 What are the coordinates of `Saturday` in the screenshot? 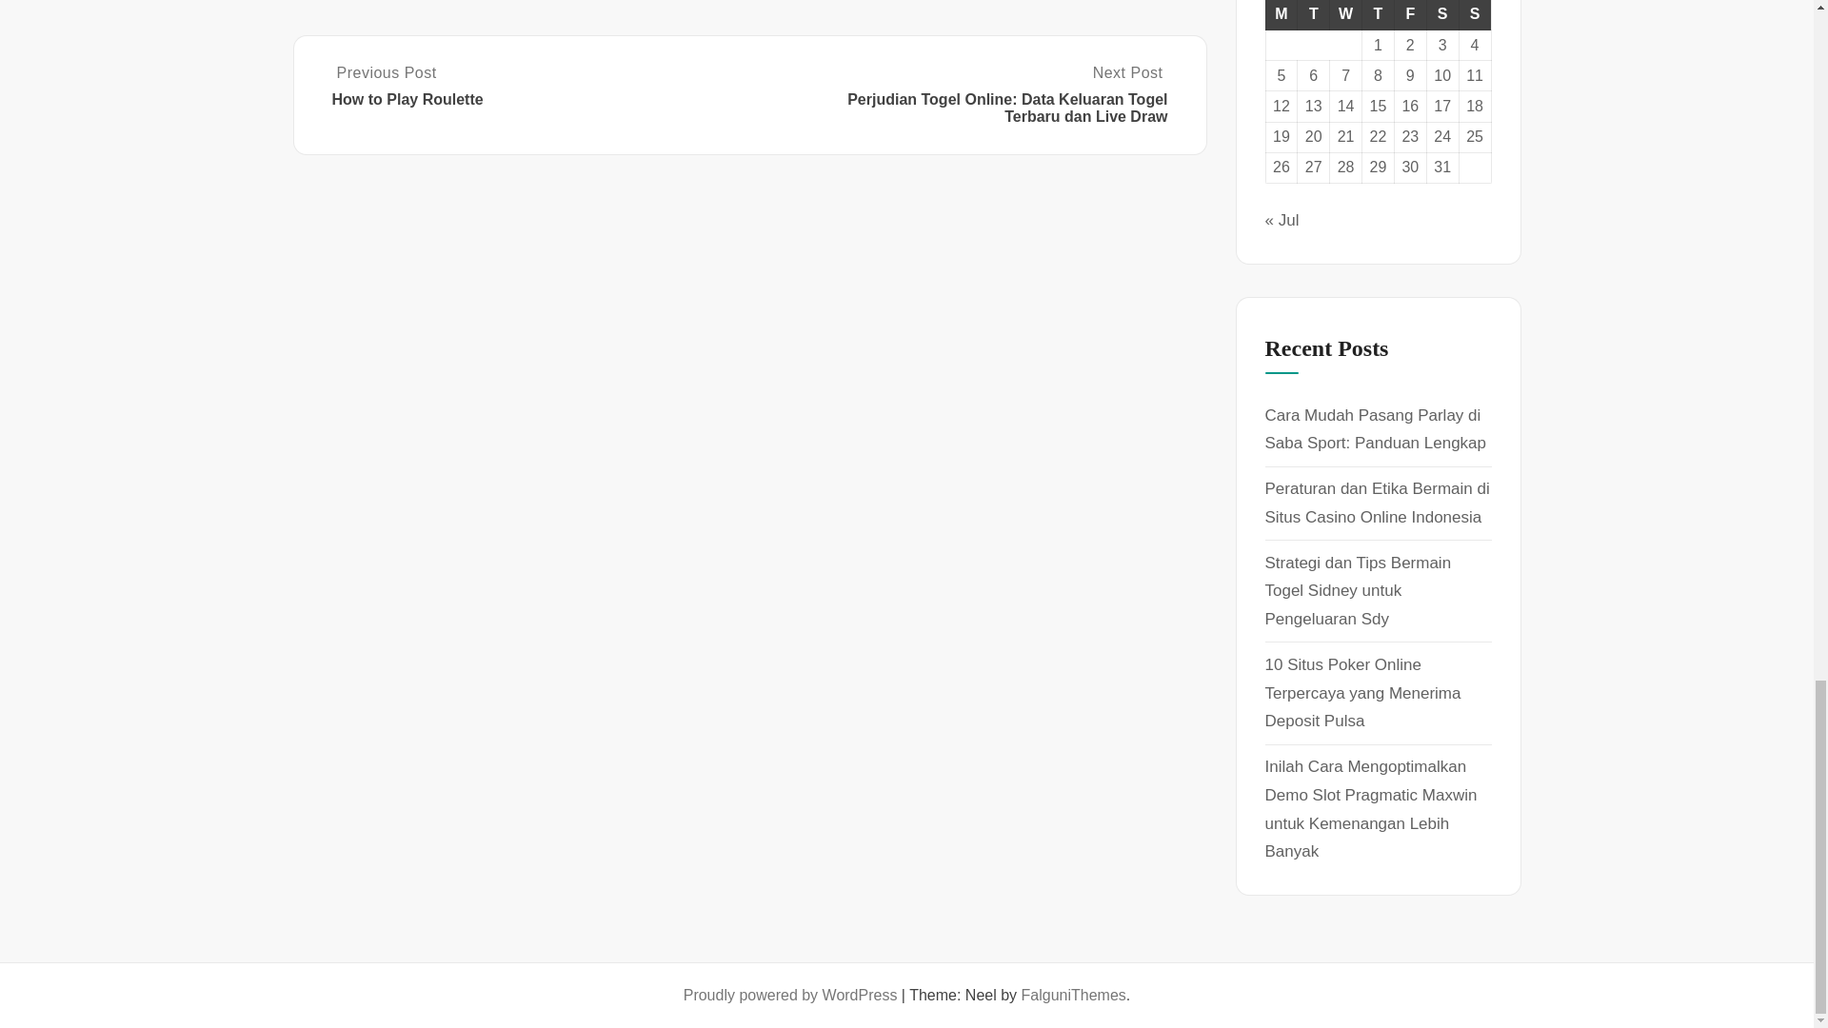 It's located at (1441, 15).